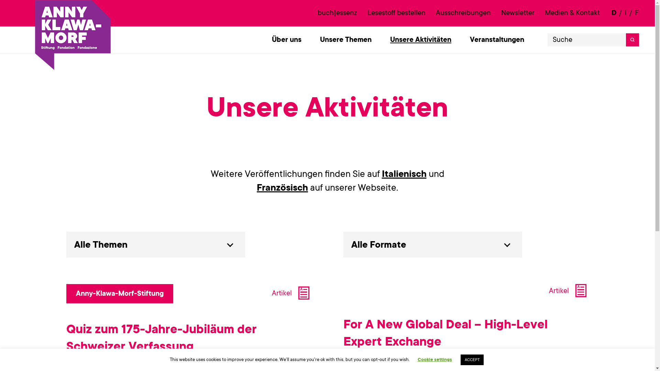  I want to click on ACCEPT, so click(472, 360).